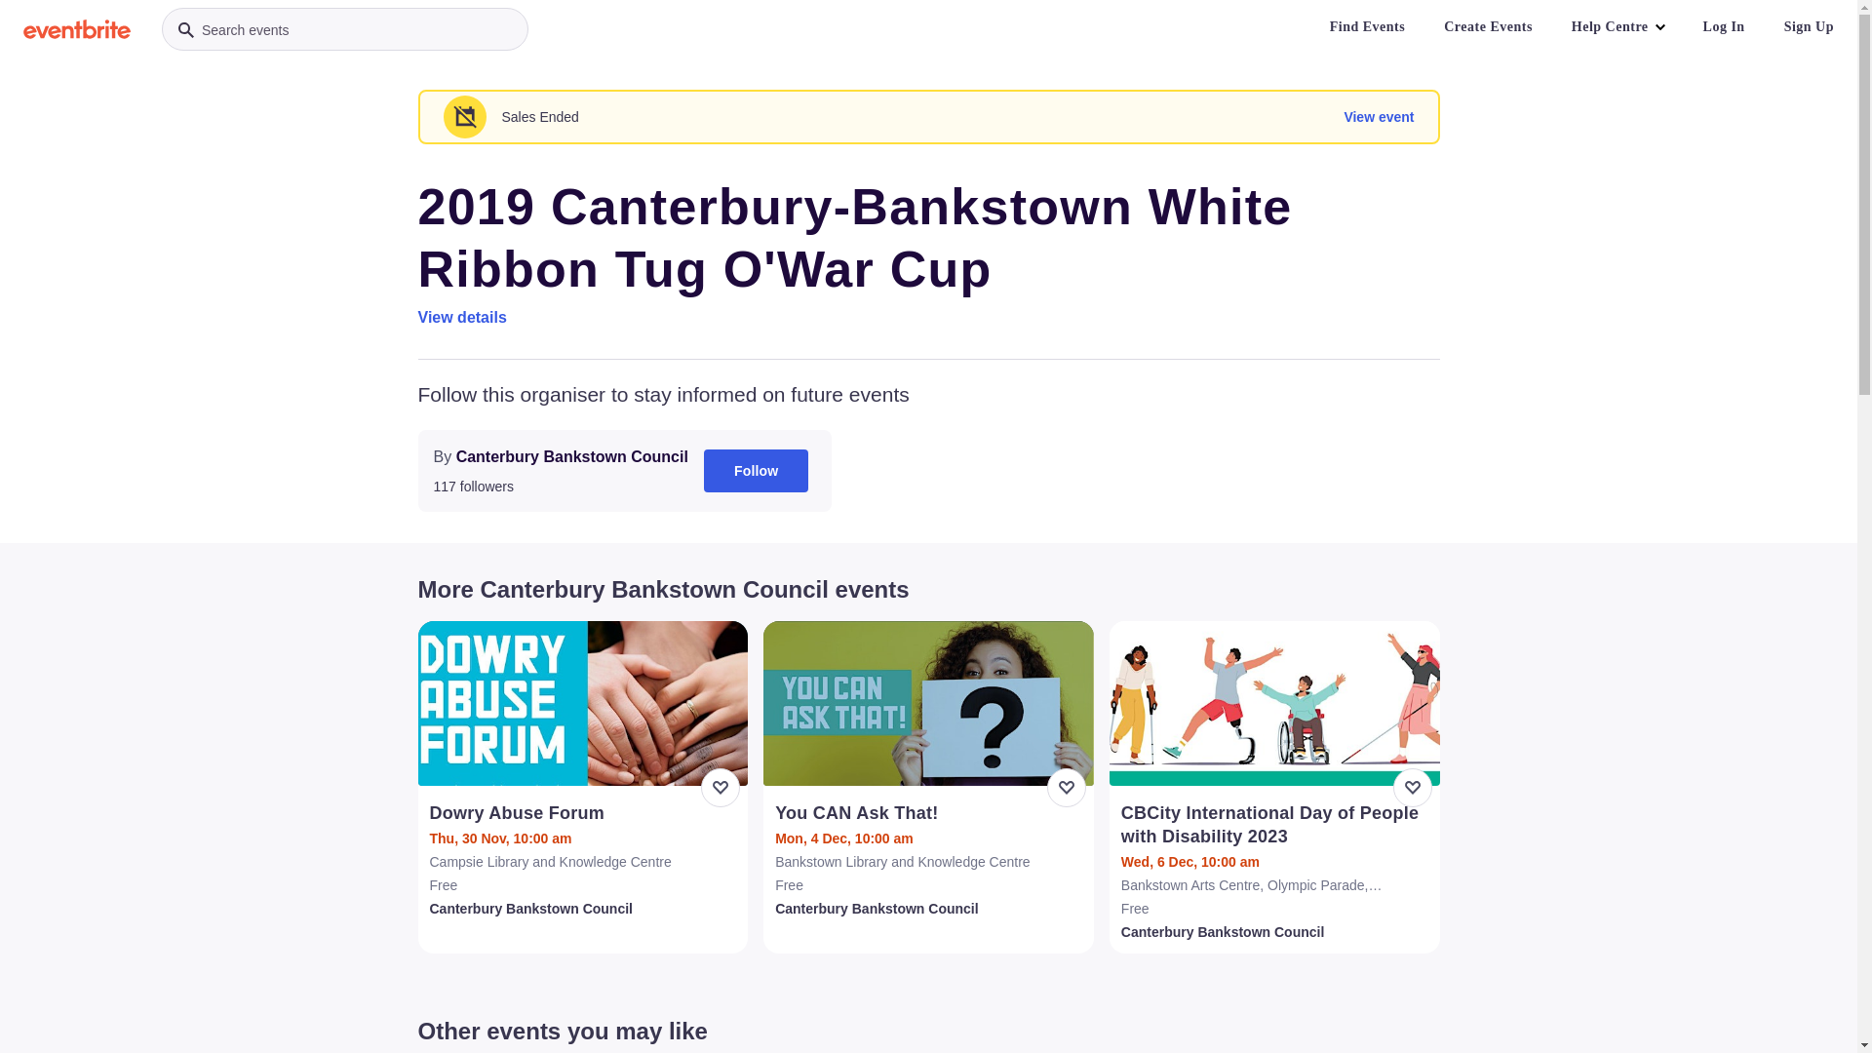  What do you see at coordinates (1379, 117) in the screenshot?
I see `View event` at bounding box center [1379, 117].